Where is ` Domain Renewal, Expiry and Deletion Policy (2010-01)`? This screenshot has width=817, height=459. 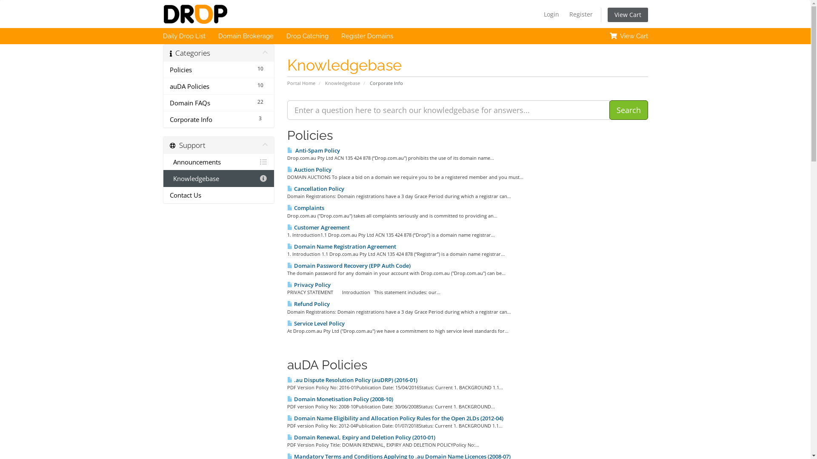
 Domain Renewal, Expiry and Deletion Policy (2010-01) is located at coordinates (361, 437).